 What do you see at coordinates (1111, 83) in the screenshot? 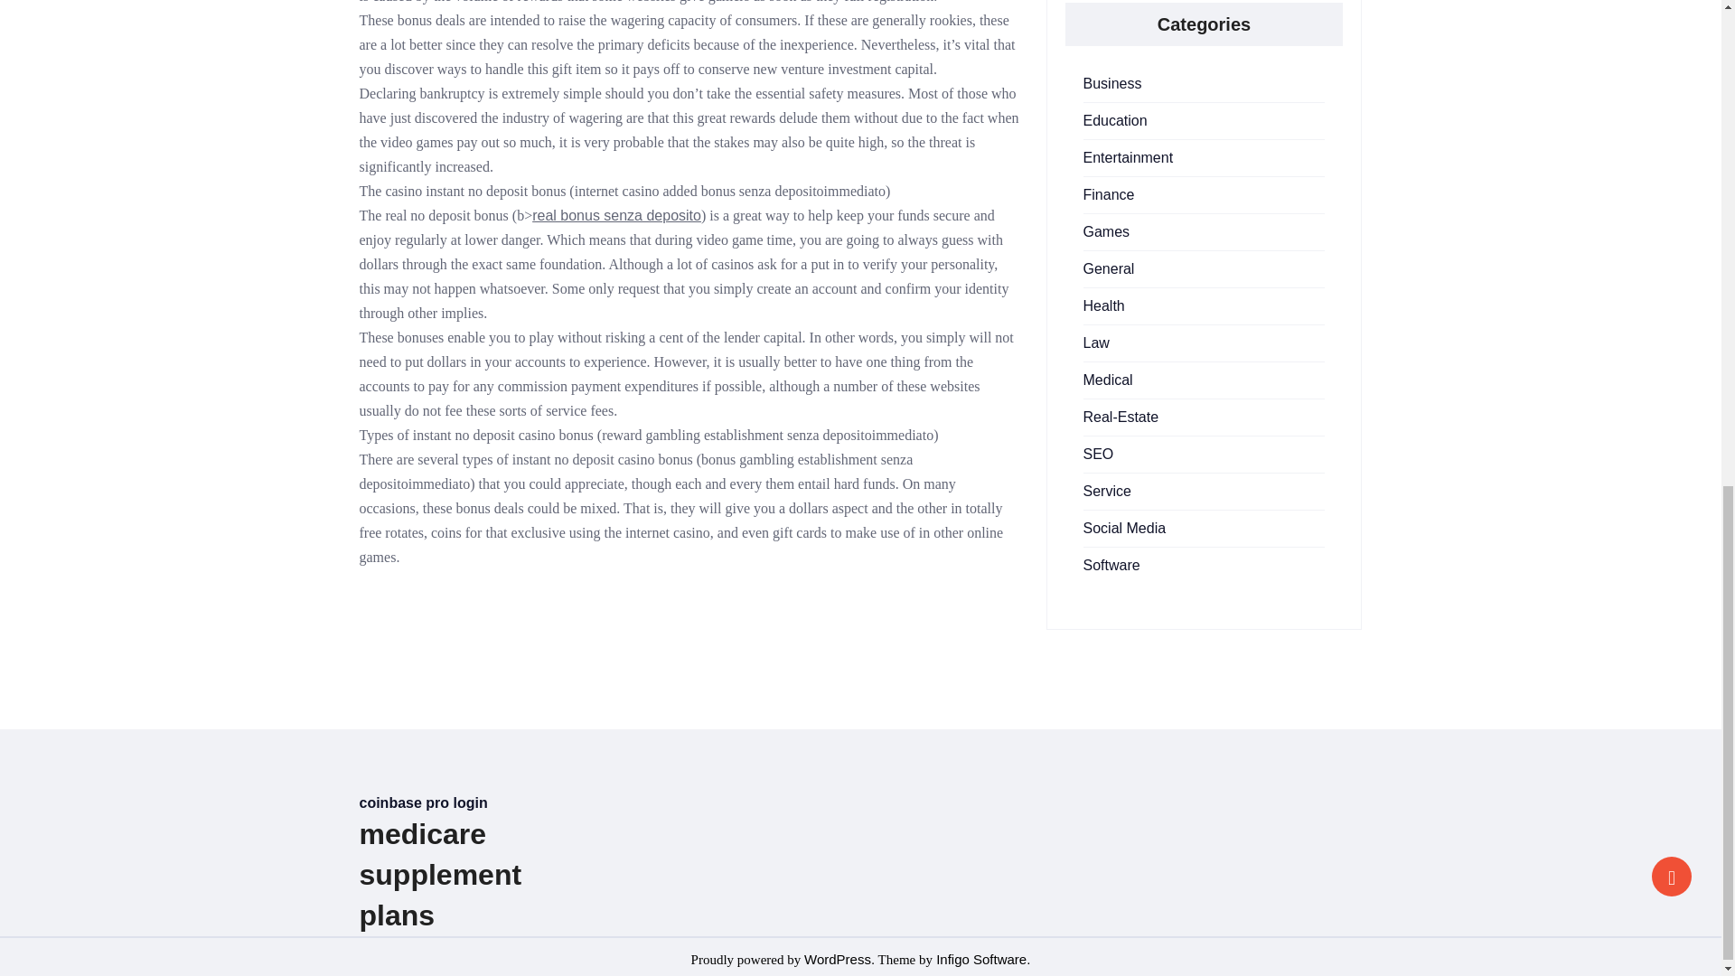
I see `Business` at bounding box center [1111, 83].